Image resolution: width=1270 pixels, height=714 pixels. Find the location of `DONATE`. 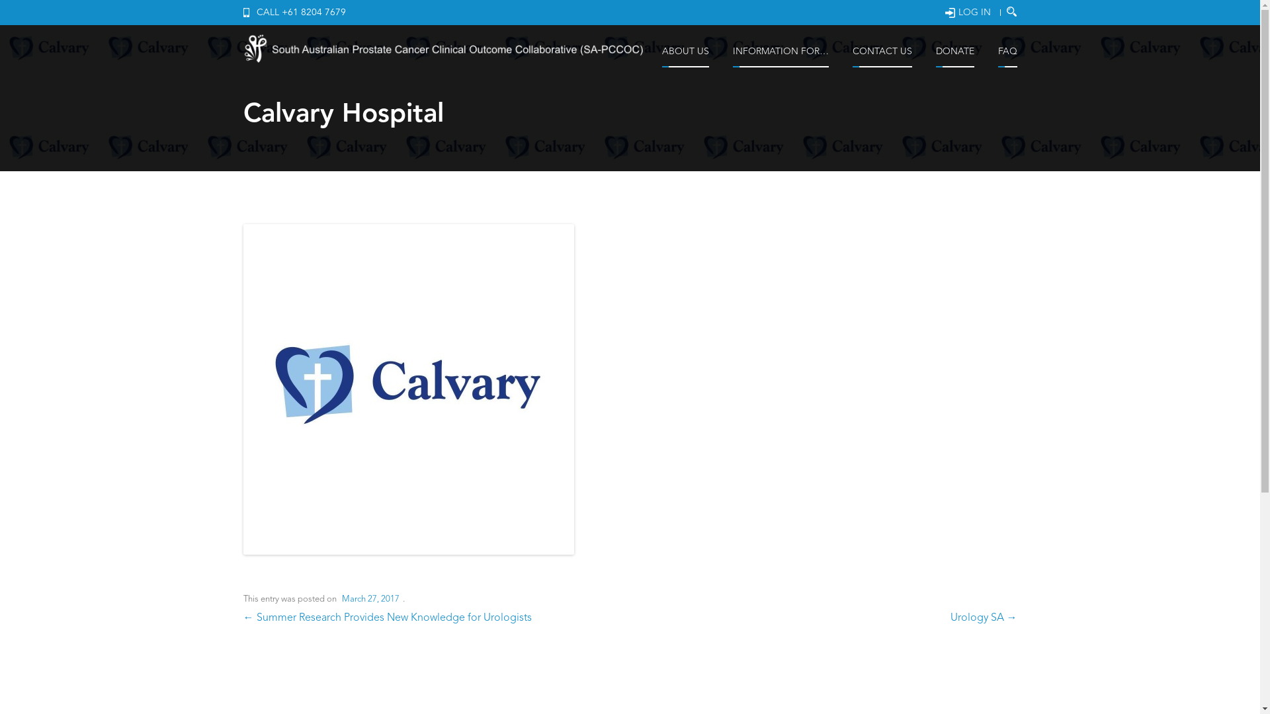

DONATE is located at coordinates (954, 56).